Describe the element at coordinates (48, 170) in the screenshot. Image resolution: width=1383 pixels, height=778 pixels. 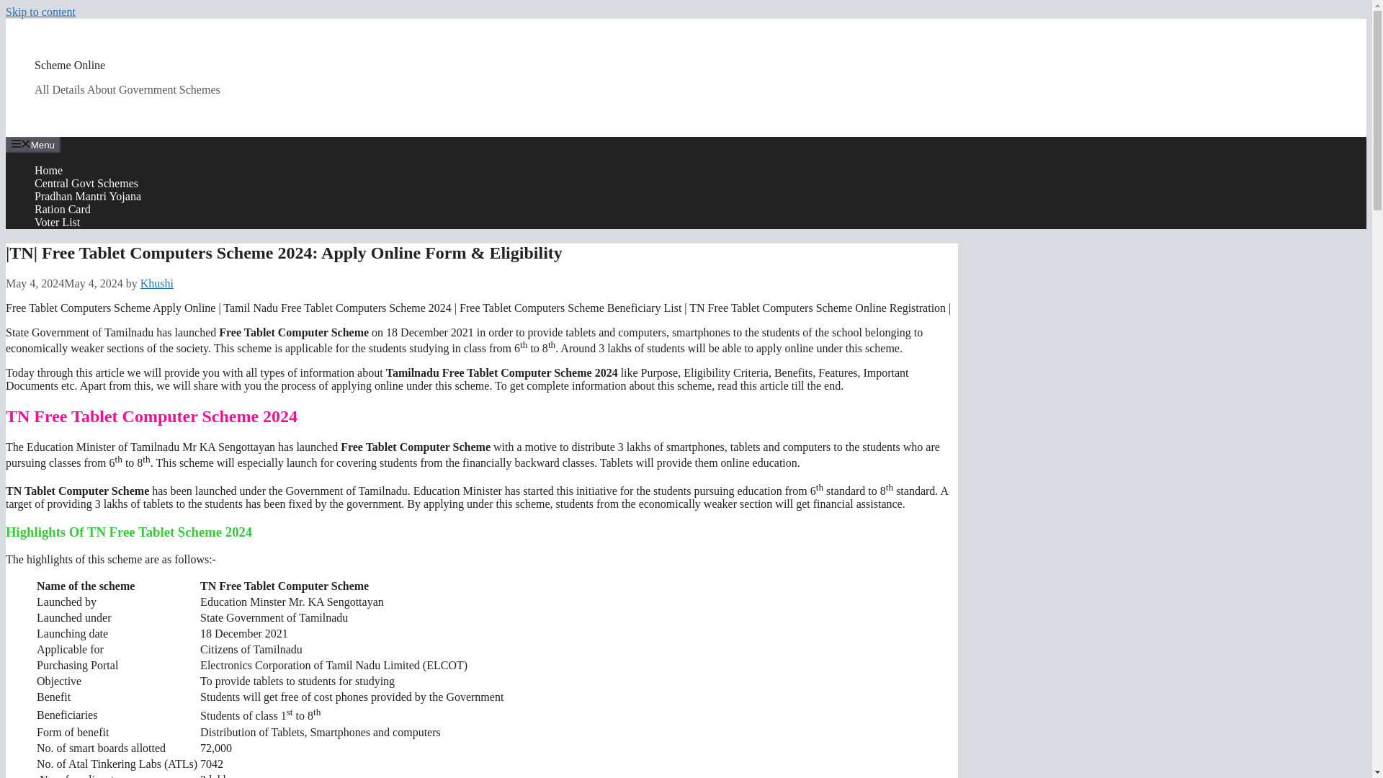
I see `Home` at that location.